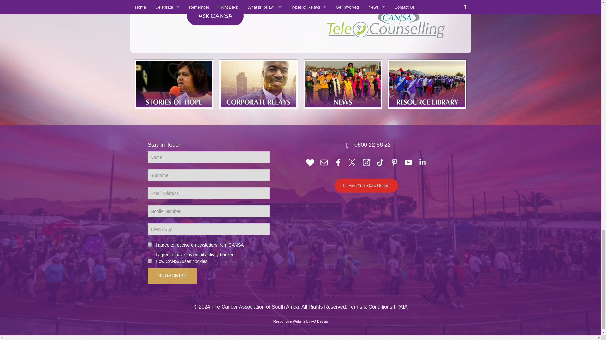  What do you see at coordinates (395, 162) in the screenshot?
I see `Pin it!` at bounding box center [395, 162].